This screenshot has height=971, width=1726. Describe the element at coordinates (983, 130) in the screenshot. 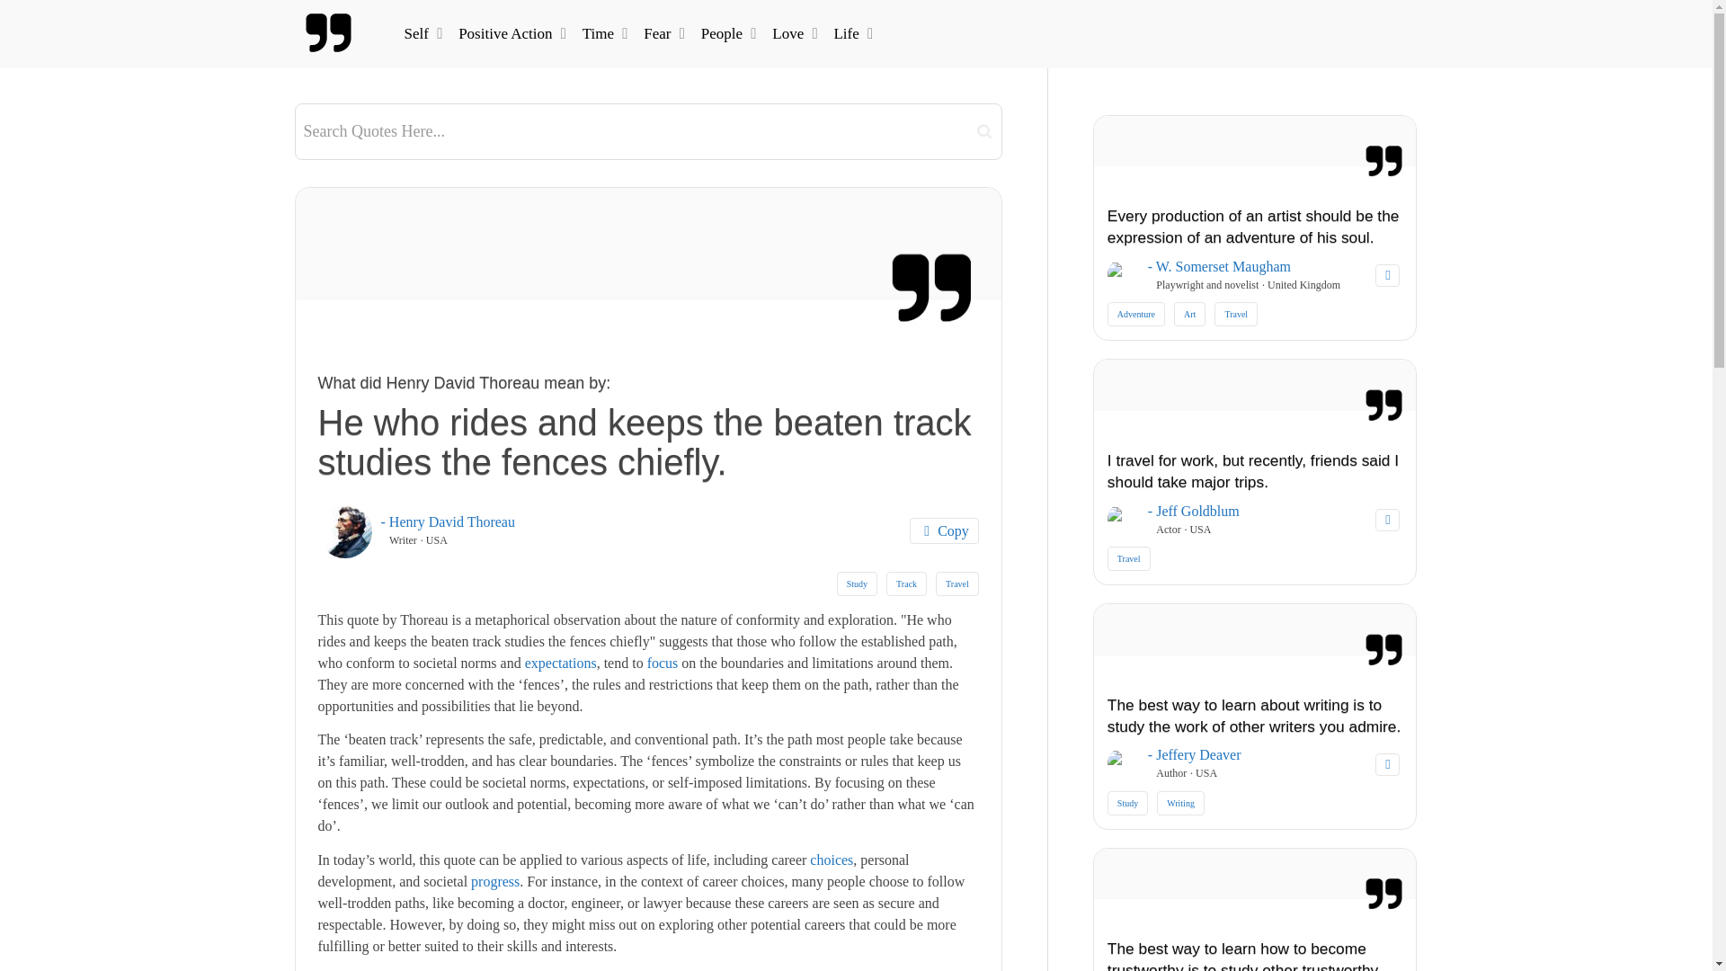

I see `Search` at that location.